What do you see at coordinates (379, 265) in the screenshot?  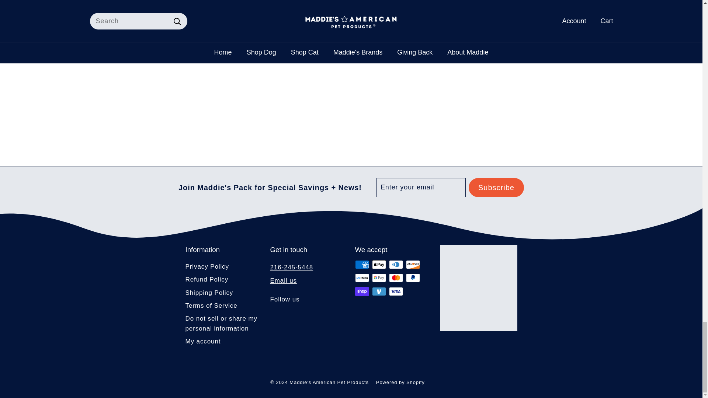 I see `Apple Pay` at bounding box center [379, 265].